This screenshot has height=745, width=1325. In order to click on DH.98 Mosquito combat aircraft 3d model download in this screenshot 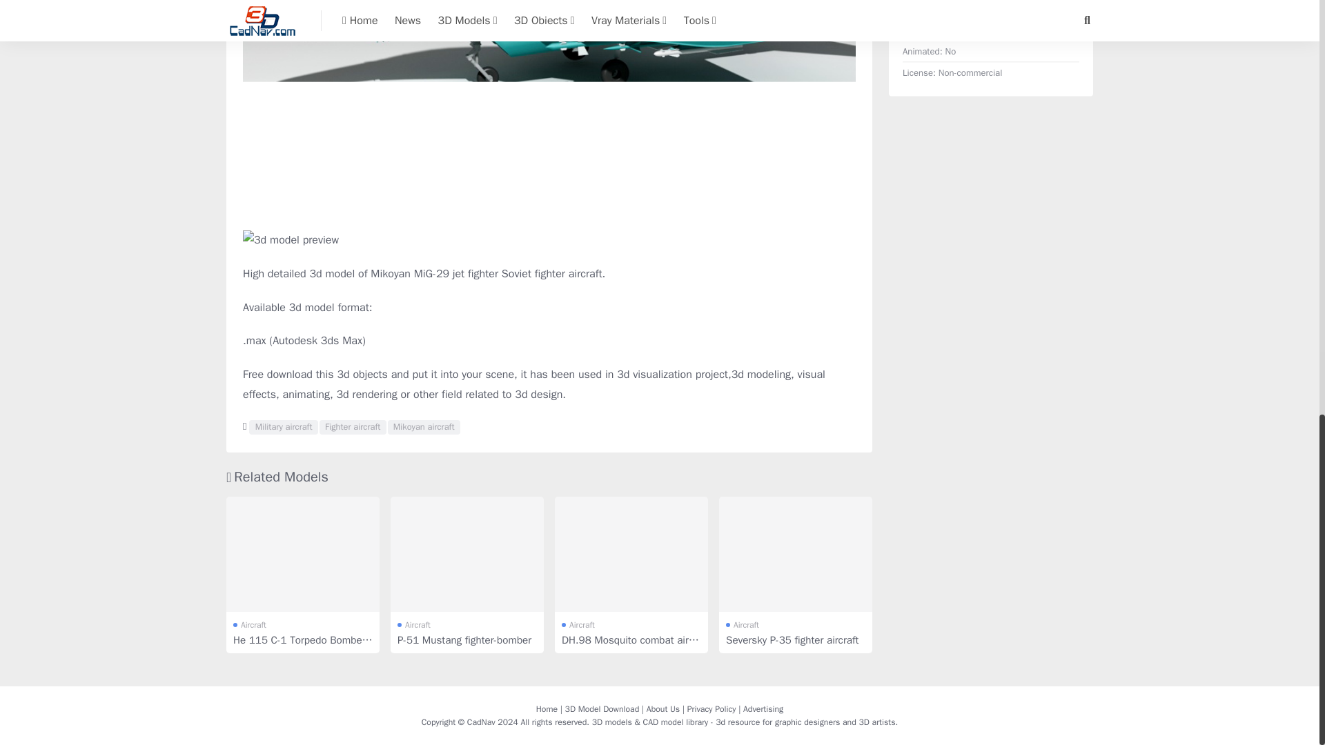, I will do `click(631, 554)`.